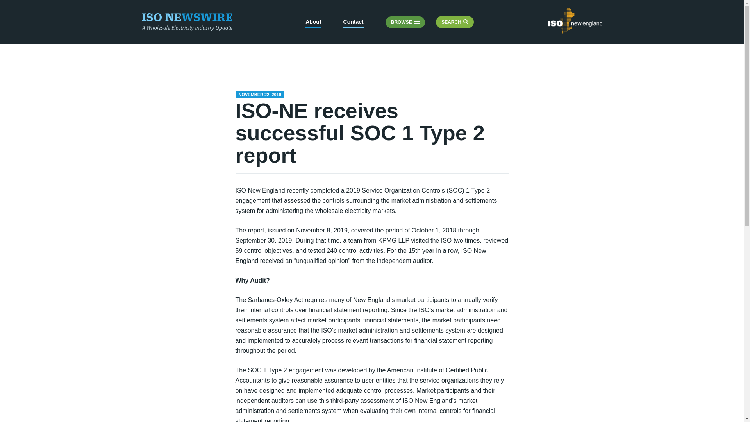 The width and height of the screenshot is (750, 422). What do you see at coordinates (405, 23) in the screenshot?
I see `Toggle Browse` at bounding box center [405, 23].